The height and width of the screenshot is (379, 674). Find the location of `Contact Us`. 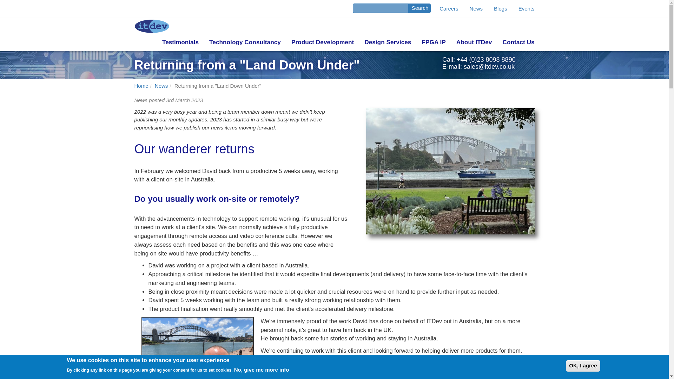

Contact Us is located at coordinates (518, 42).